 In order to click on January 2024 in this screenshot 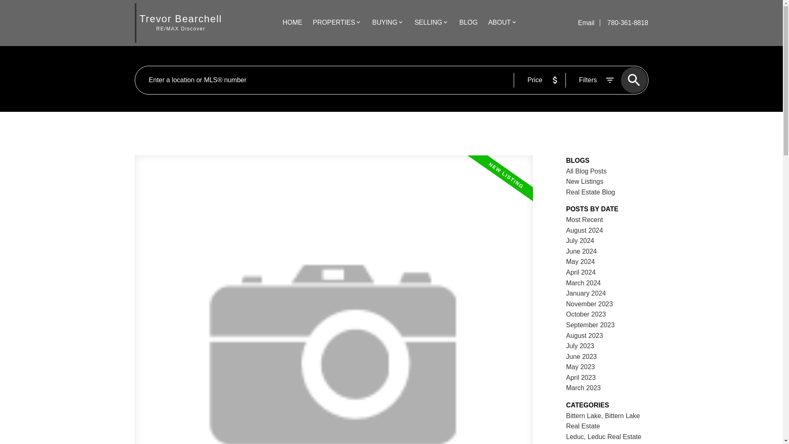, I will do `click(586, 294)`.